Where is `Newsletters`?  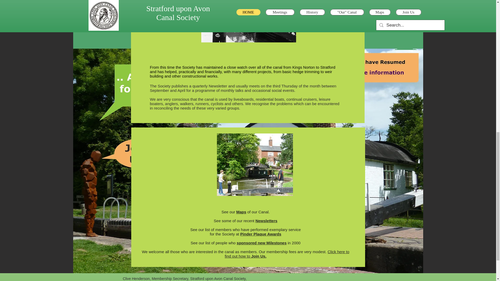 Newsletters is located at coordinates (266, 221).